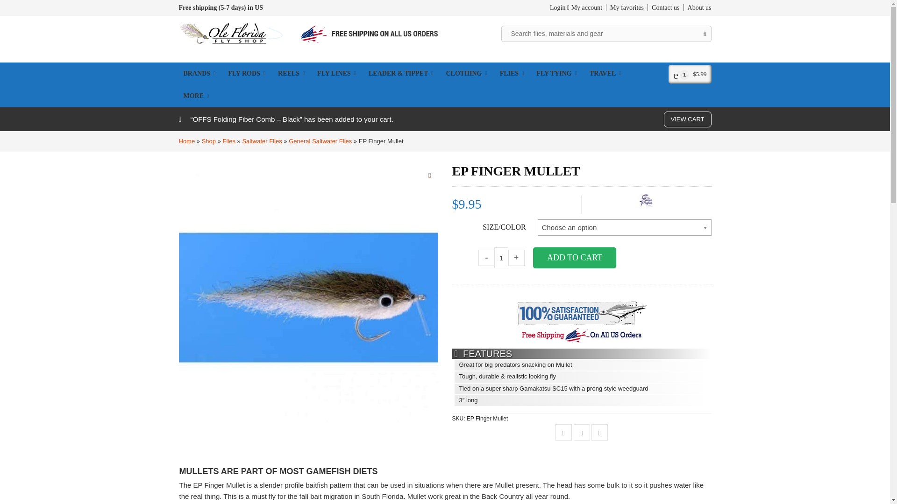  Describe the element at coordinates (200, 74) in the screenshot. I see `BRANDS` at that location.